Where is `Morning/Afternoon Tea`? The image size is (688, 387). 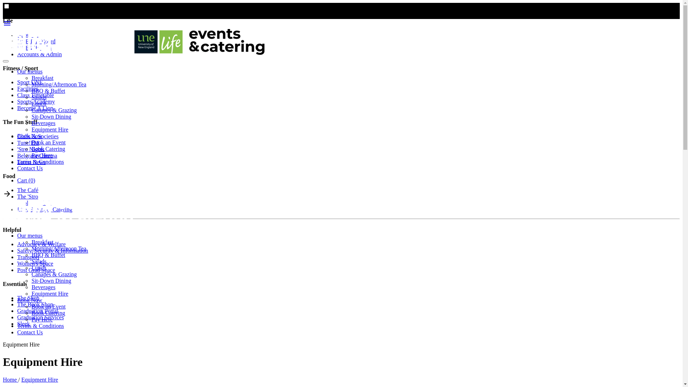
Morning/Afternoon Tea is located at coordinates (59, 249).